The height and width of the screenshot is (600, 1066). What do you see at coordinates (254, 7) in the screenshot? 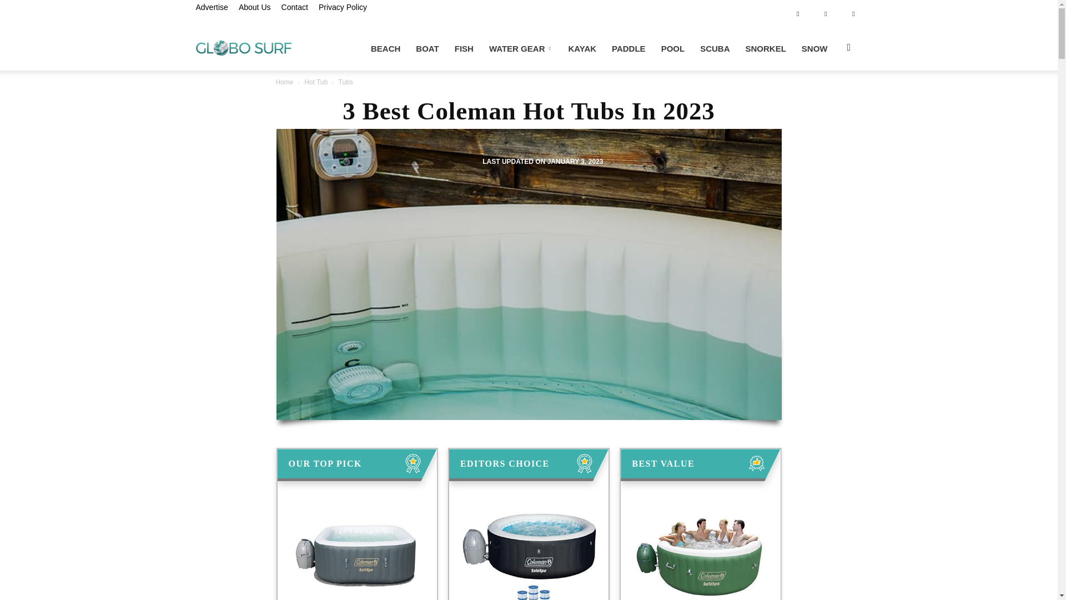
I see `About Us` at bounding box center [254, 7].